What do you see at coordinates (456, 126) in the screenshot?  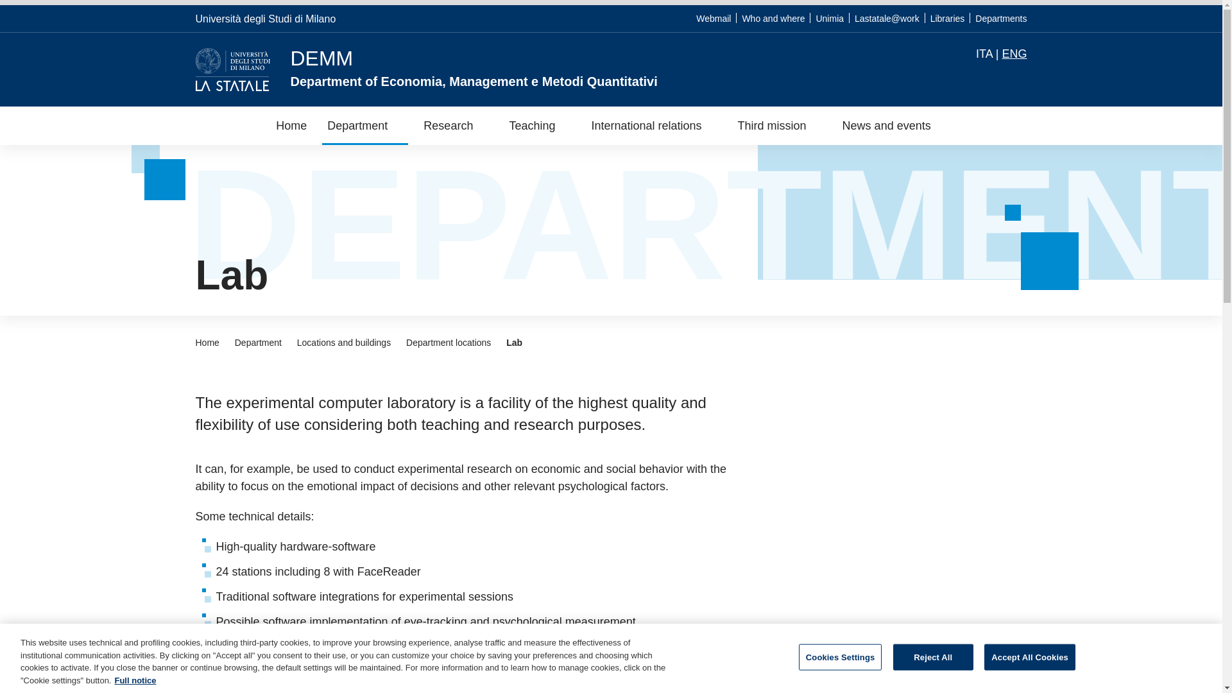 I see `Research` at bounding box center [456, 126].